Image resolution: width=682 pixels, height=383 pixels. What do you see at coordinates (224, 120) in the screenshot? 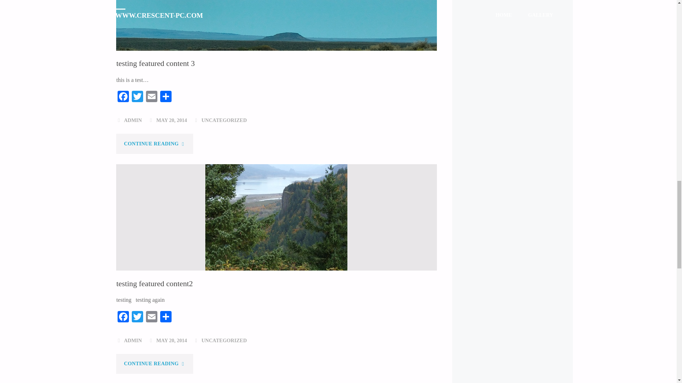
I see `UNCATEGORIZED` at bounding box center [224, 120].